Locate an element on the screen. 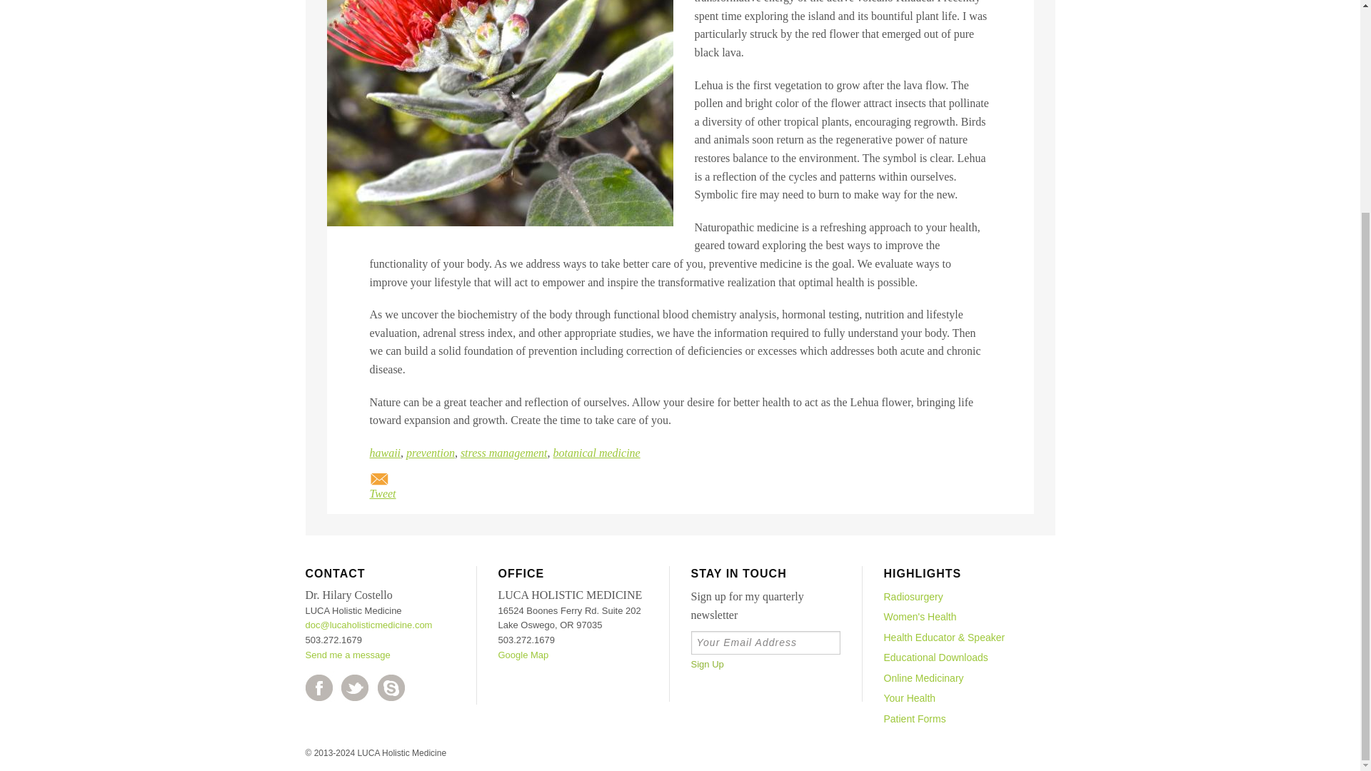 The width and height of the screenshot is (1371, 771). stress management is located at coordinates (504, 453).